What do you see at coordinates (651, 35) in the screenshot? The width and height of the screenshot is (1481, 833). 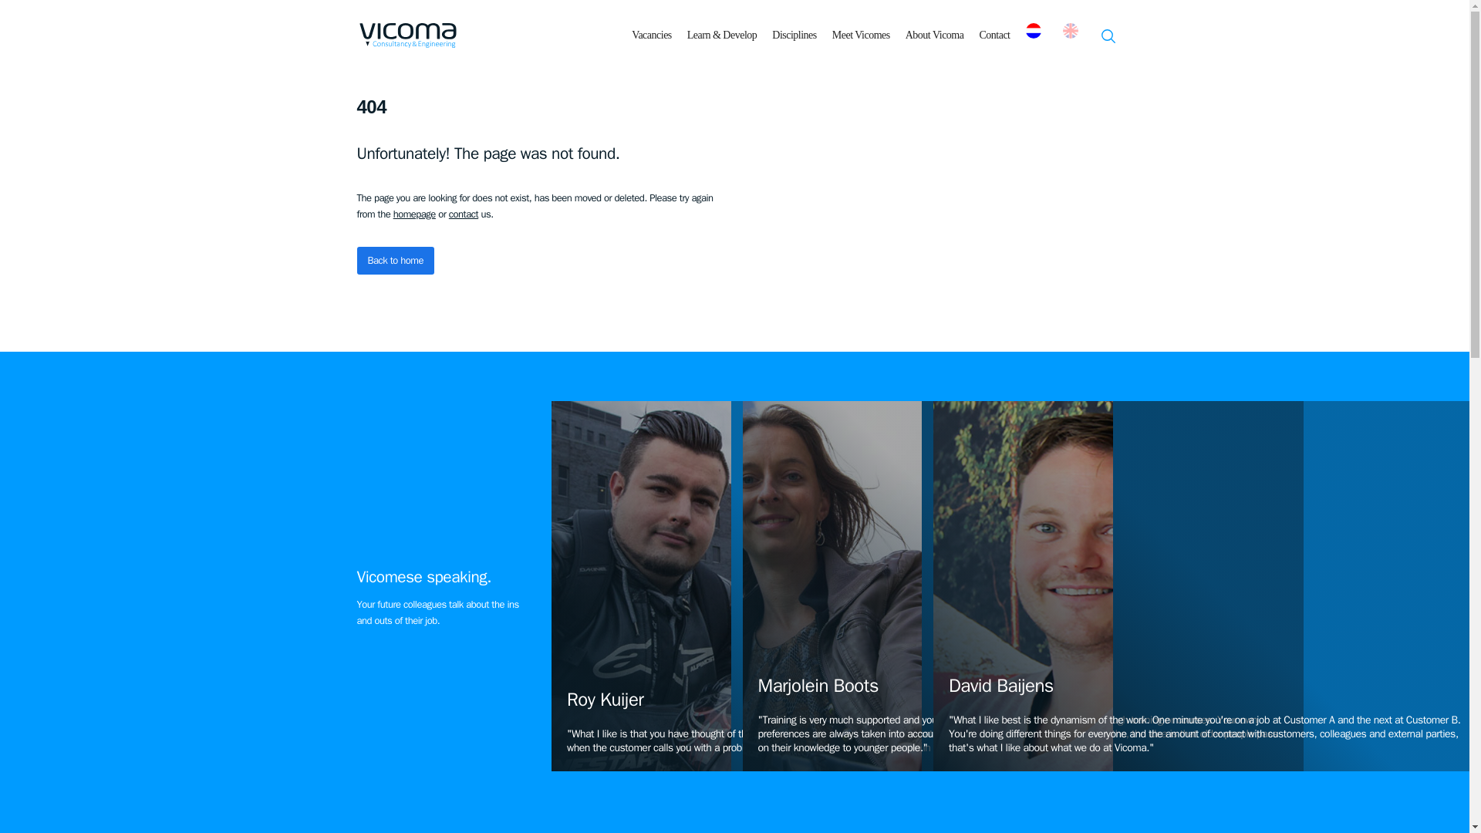 I see `Vacancies` at bounding box center [651, 35].